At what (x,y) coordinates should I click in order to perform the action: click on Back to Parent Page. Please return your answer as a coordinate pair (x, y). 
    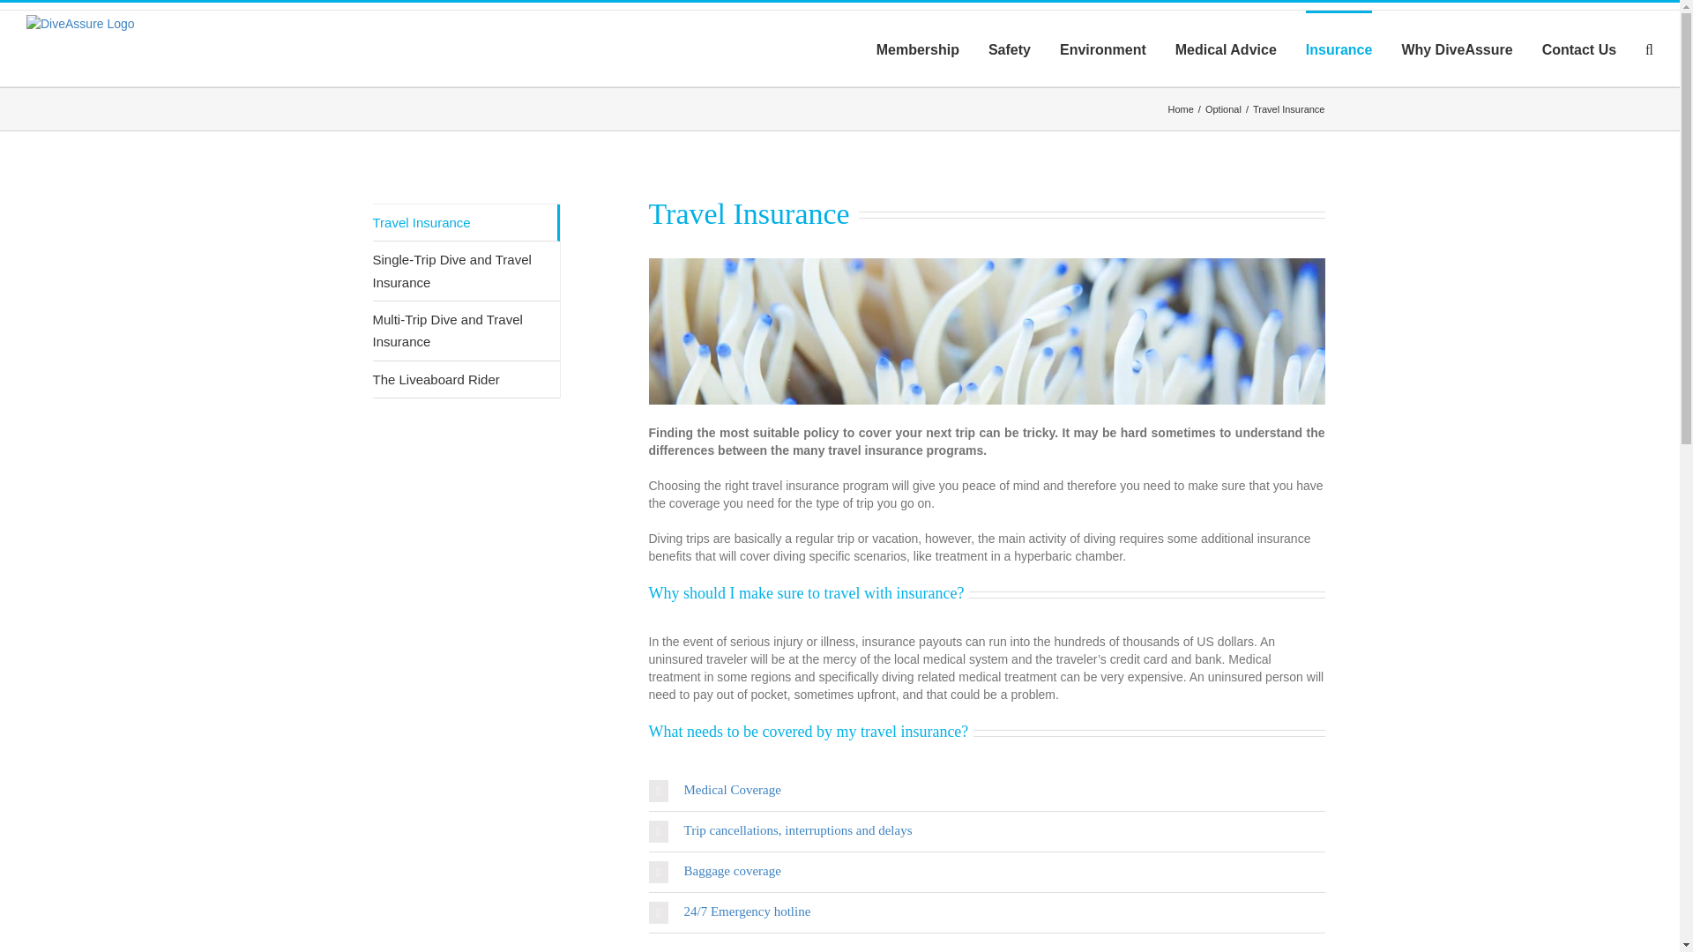
    Looking at the image, I should click on (466, 223).